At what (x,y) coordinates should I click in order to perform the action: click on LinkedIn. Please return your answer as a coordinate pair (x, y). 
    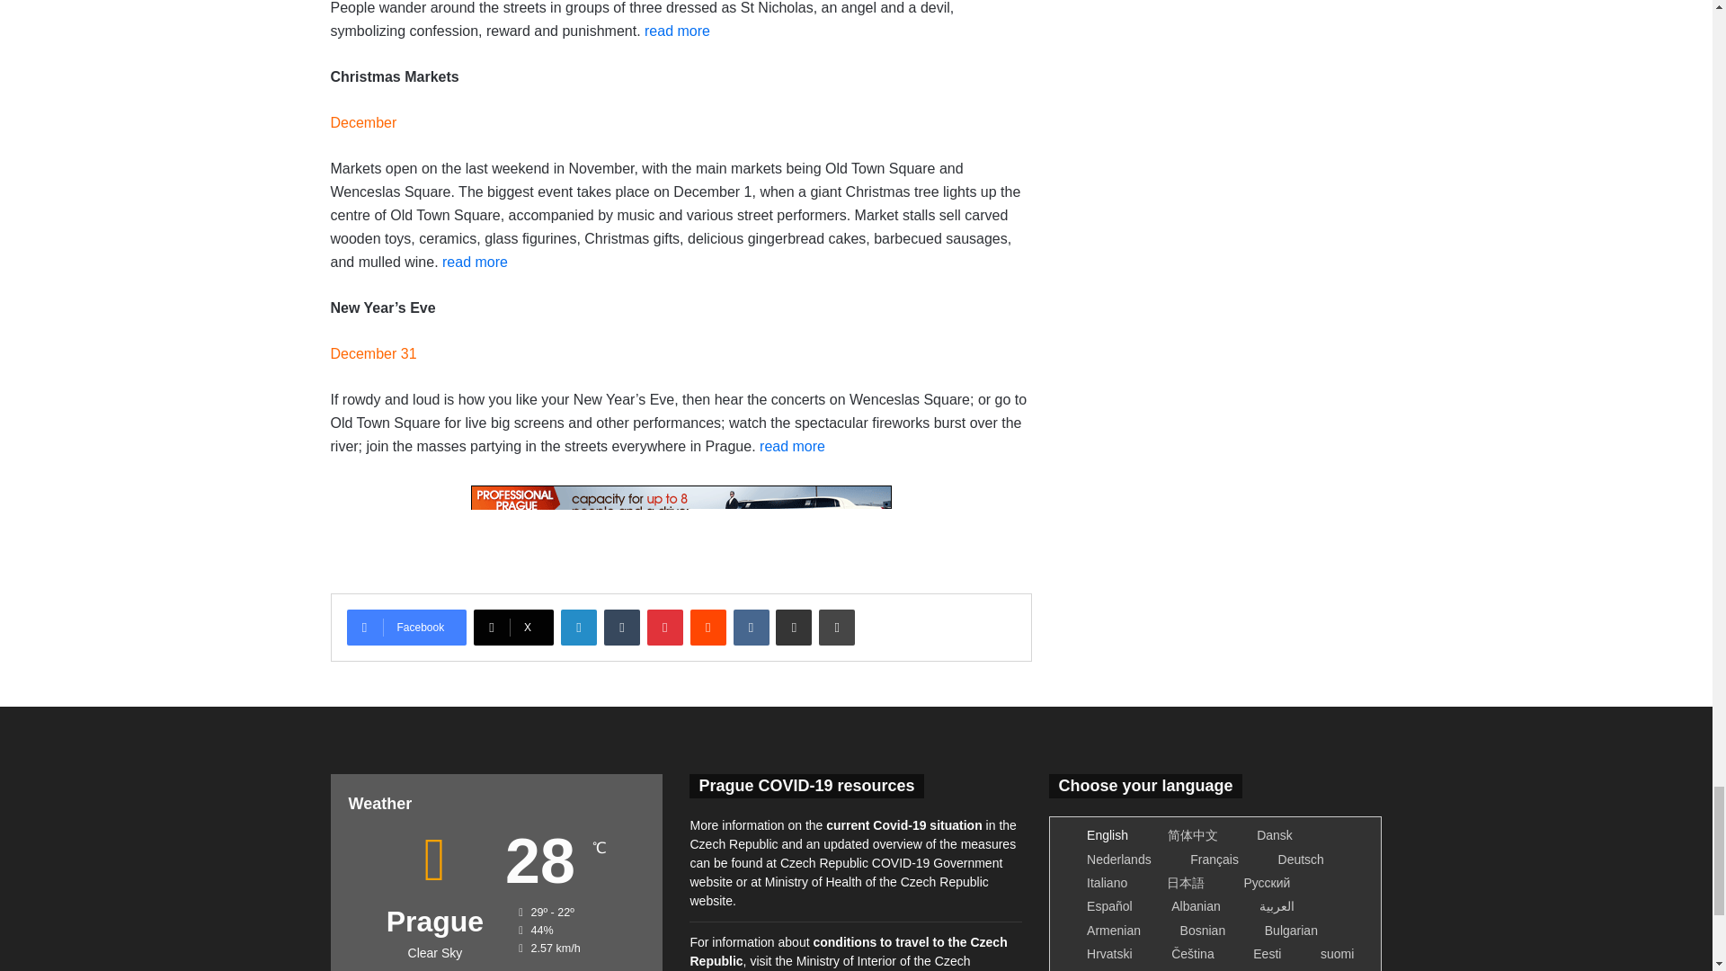
    Looking at the image, I should click on (579, 628).